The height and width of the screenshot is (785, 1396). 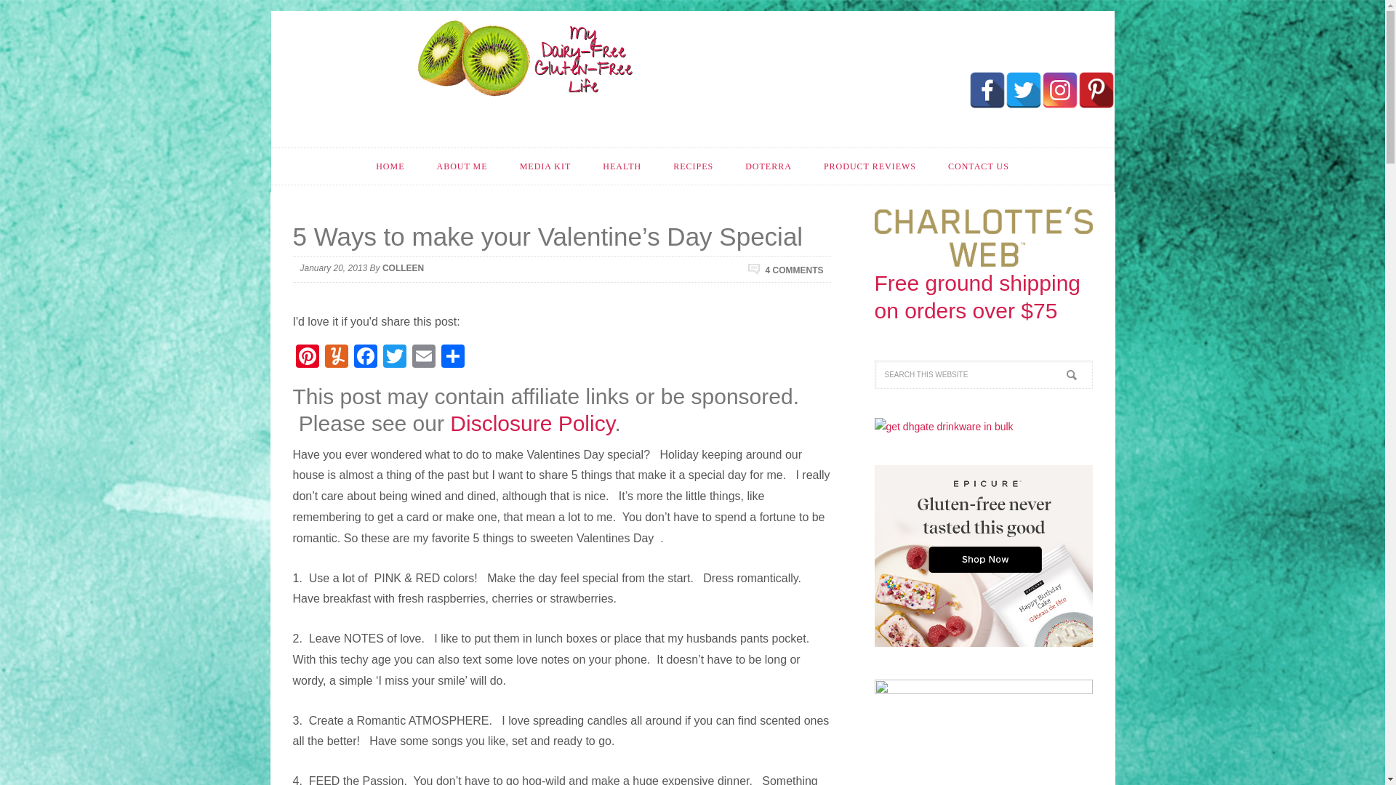 I want to click on Pinterest, so click(x=1096, y=90).